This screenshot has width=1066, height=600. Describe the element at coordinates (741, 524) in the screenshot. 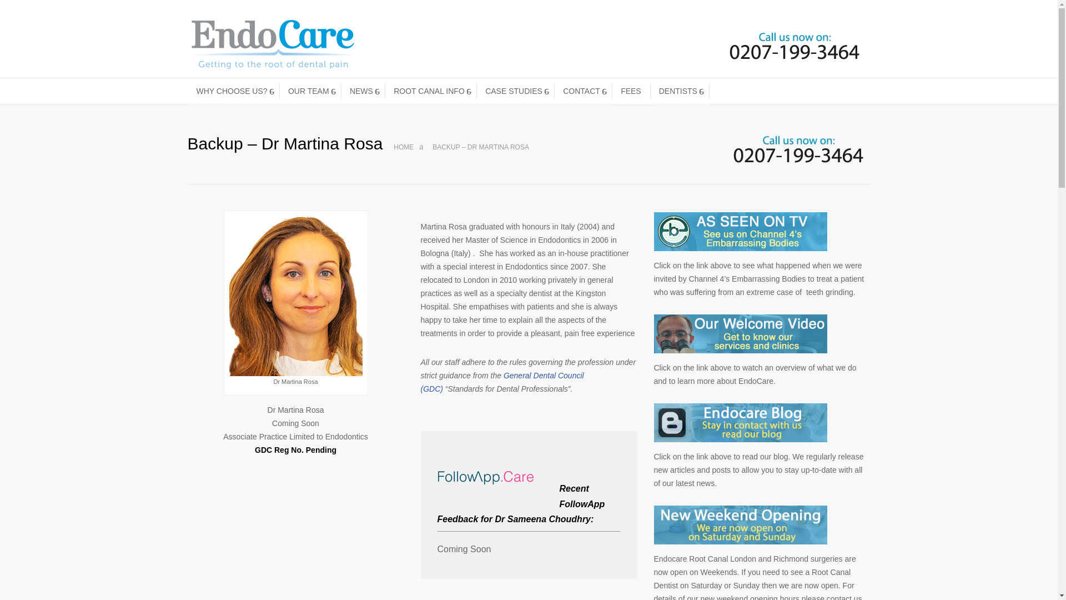

I see `comp-opening` at that location.